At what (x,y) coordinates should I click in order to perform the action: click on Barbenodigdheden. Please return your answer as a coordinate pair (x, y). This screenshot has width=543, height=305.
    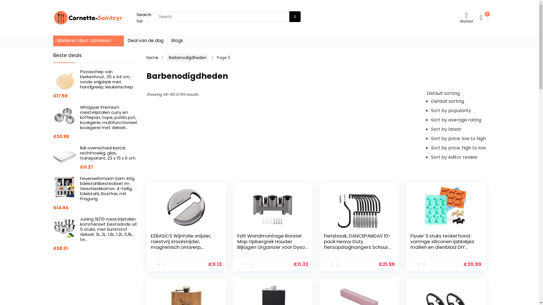
    Looking at the image, I should click on (188, 58).